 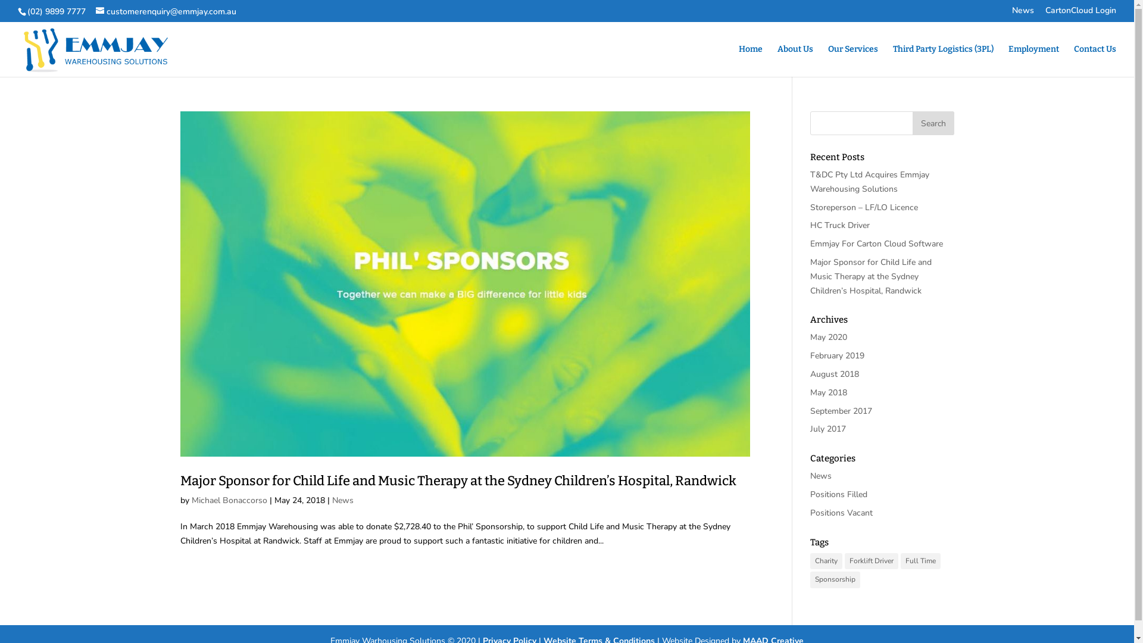 What do you see at coordinates (920, 561) in the screenshot?
I see `Full Time` at bounding box center [920, 561].